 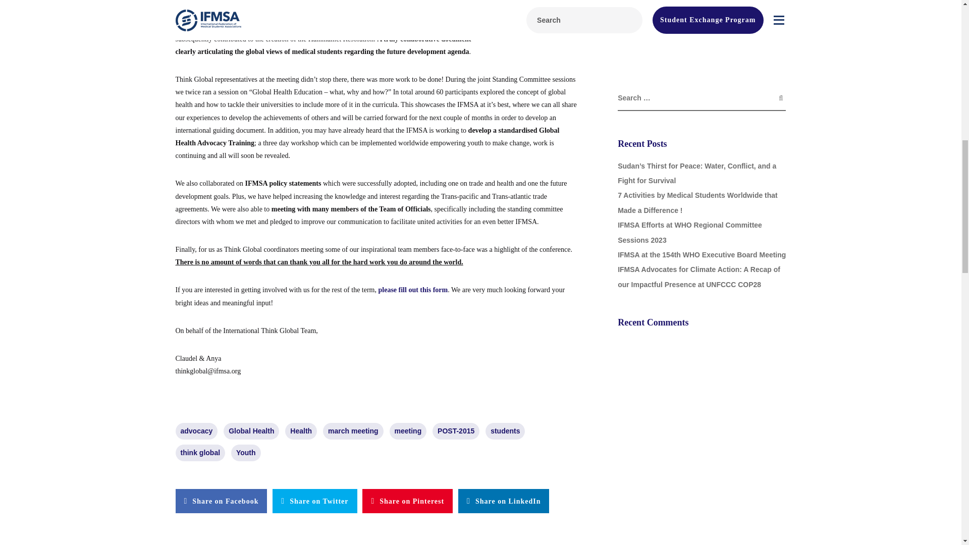 What do you see at coordinates (301, 431) in the screenshot?
I see `Health` at bounding box center [301, 431].